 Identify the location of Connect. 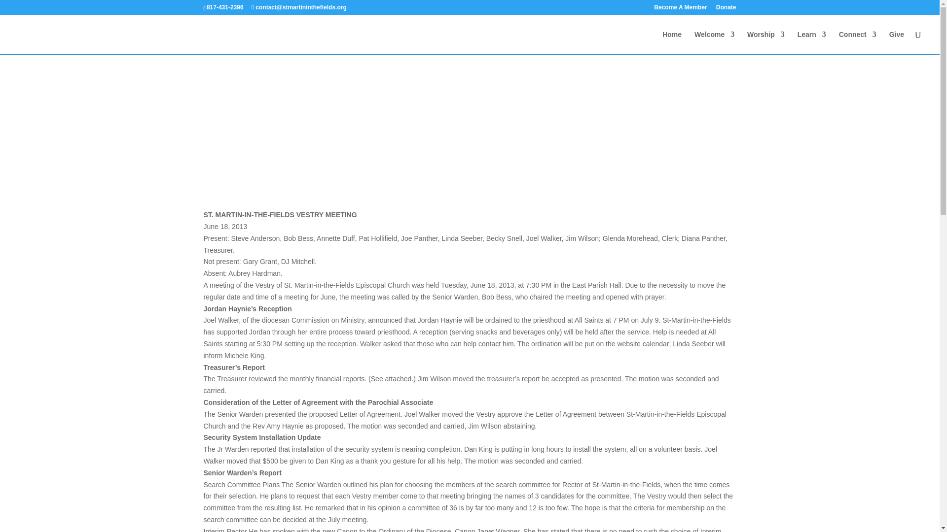
(858, 42).